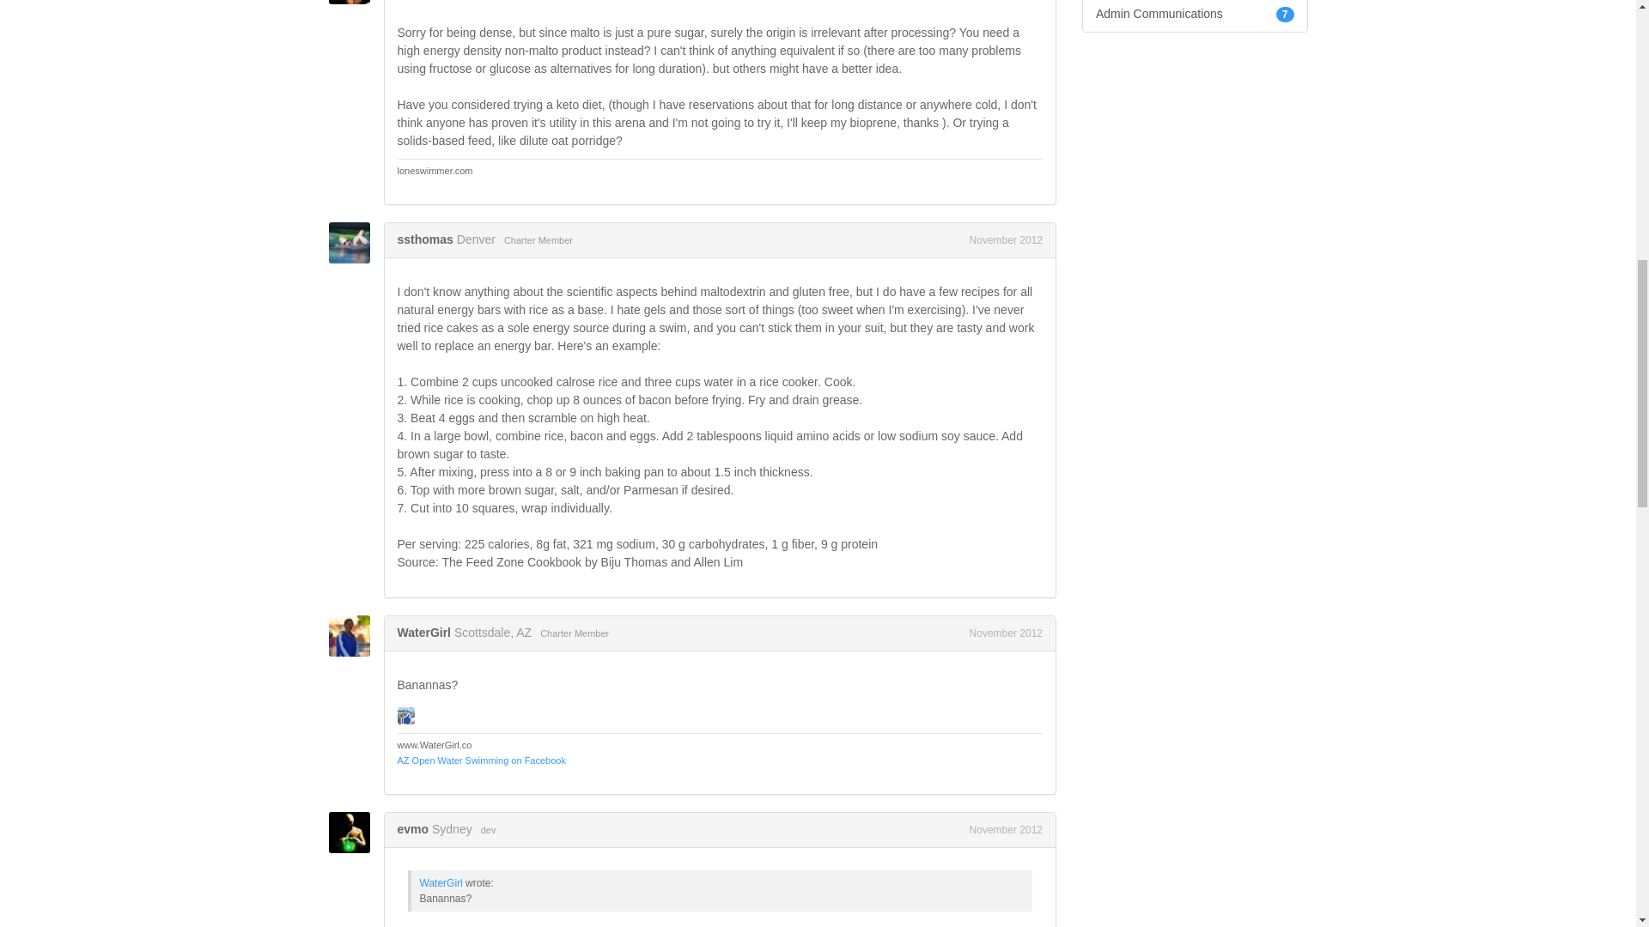 This screenshot has width=1649, height=927. I want to click on ssthomas, so click(354, 242).